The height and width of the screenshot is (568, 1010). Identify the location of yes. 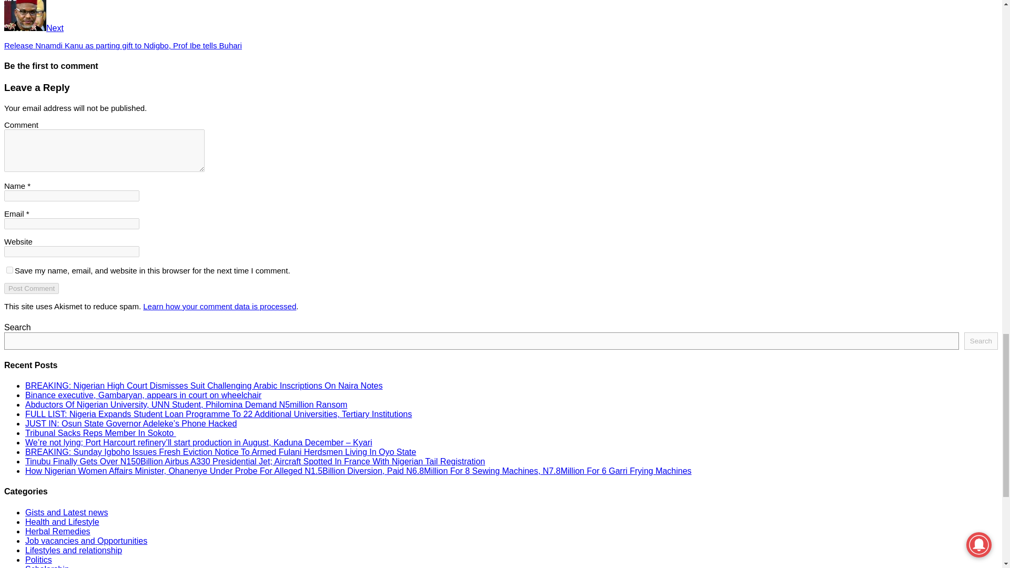
(9, 269).